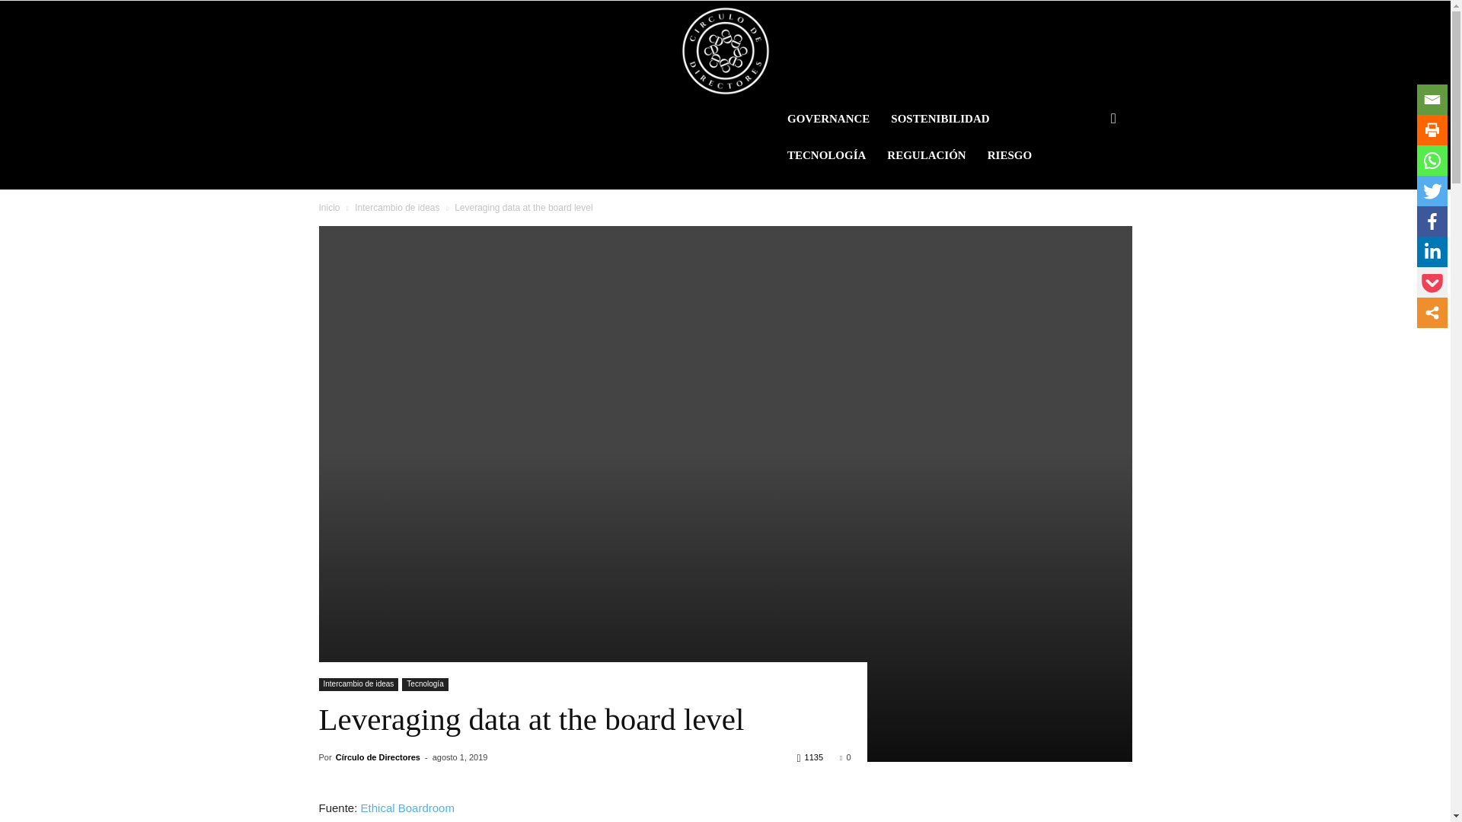 The image size is (1462, 822). I want to click on RIESGO, so click(1009, 155).